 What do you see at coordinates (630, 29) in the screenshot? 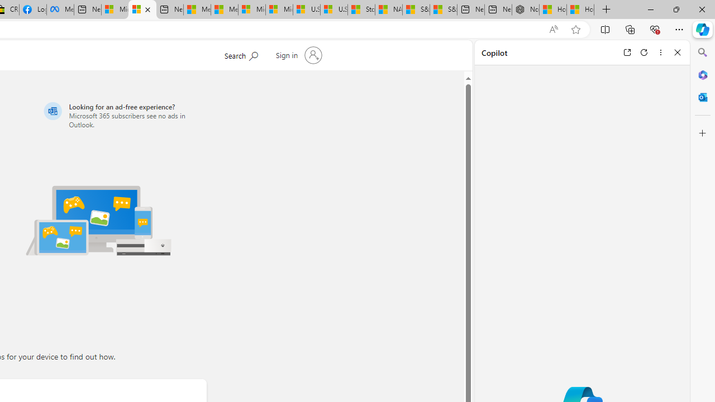
I see `Collections` at bounding box center [630, 29].